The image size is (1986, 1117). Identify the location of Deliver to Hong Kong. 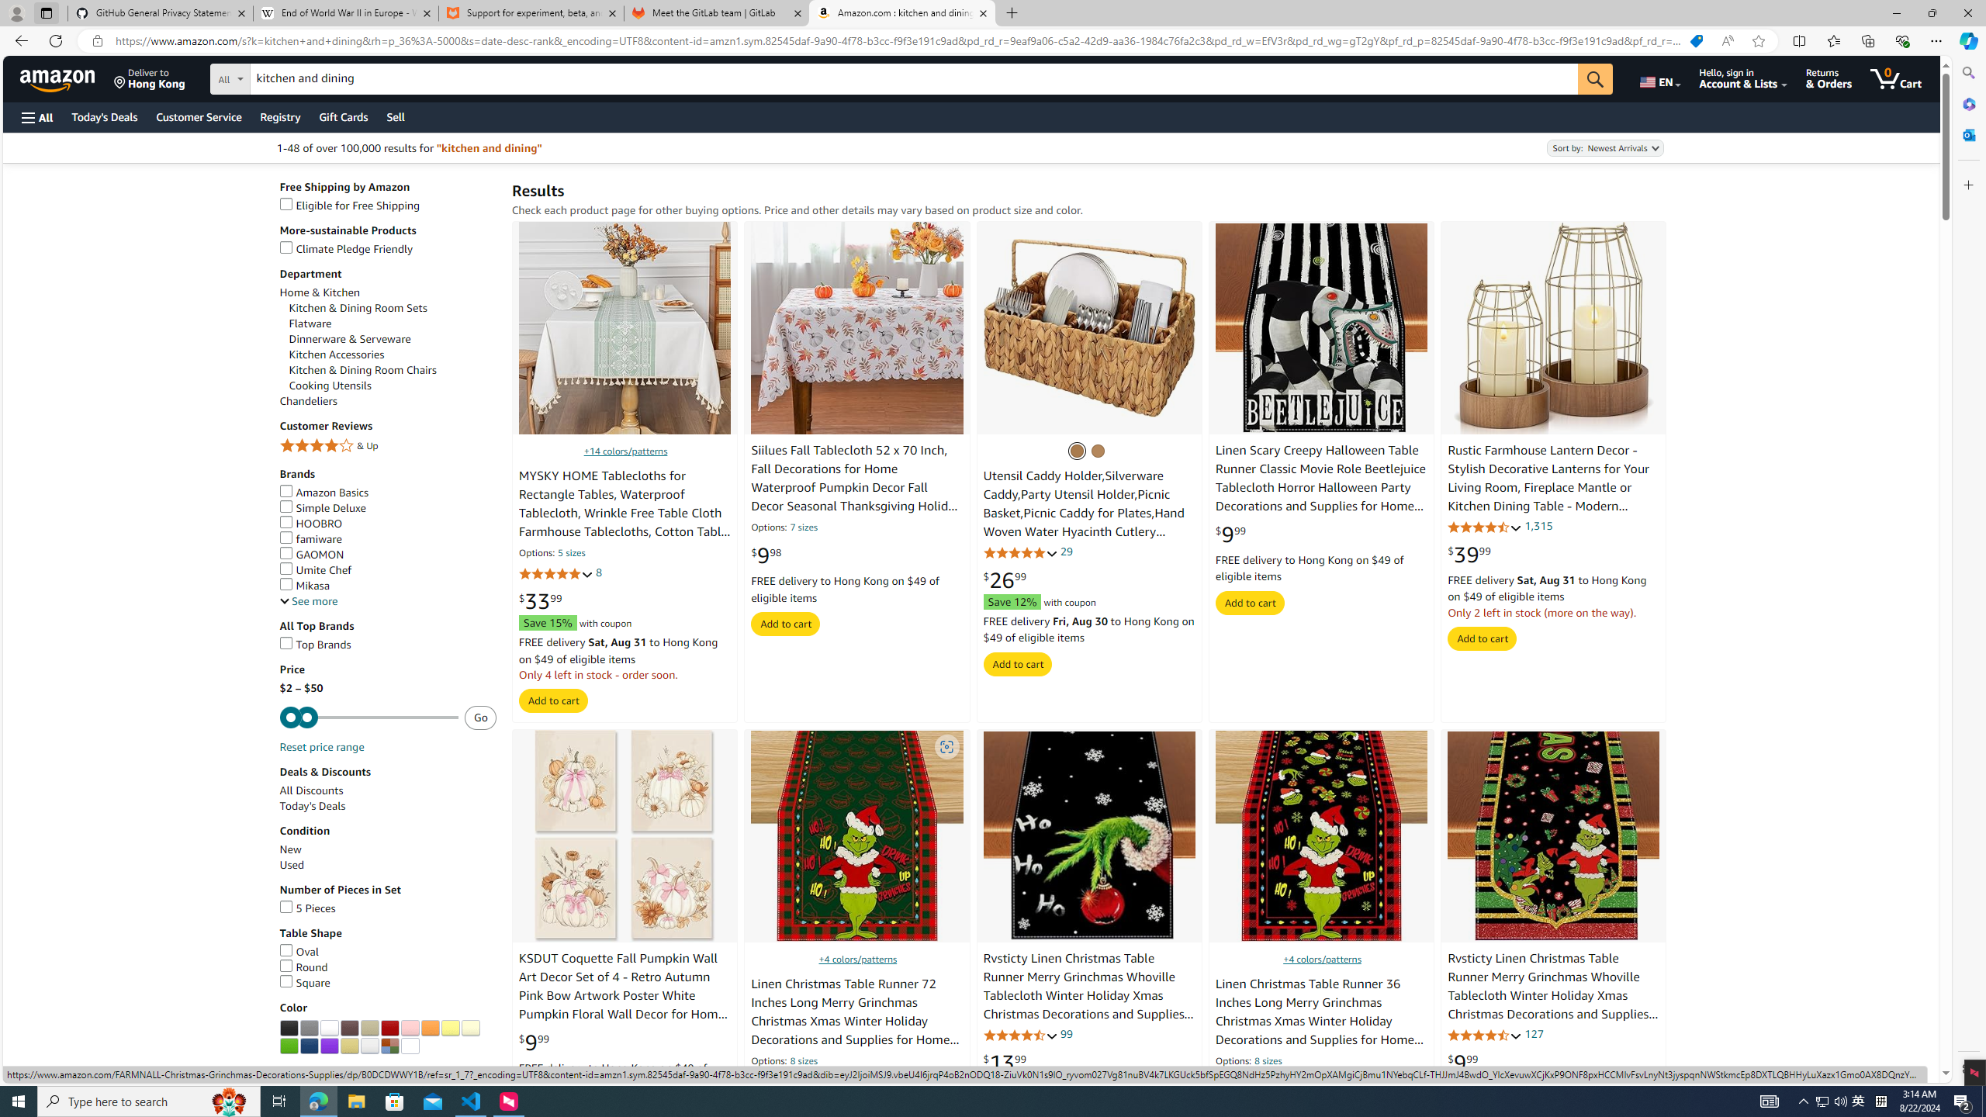
(150, 78).